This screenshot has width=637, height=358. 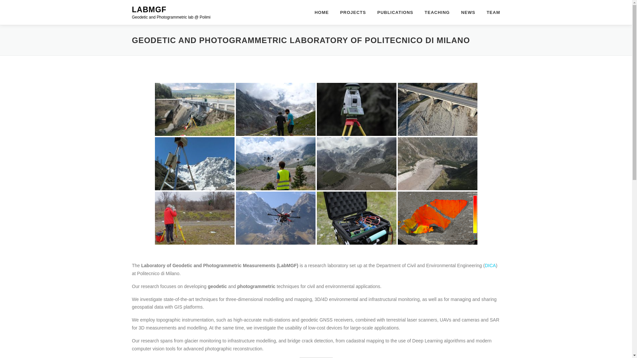 I want to click on NEWS, so click(x=468, y=12).